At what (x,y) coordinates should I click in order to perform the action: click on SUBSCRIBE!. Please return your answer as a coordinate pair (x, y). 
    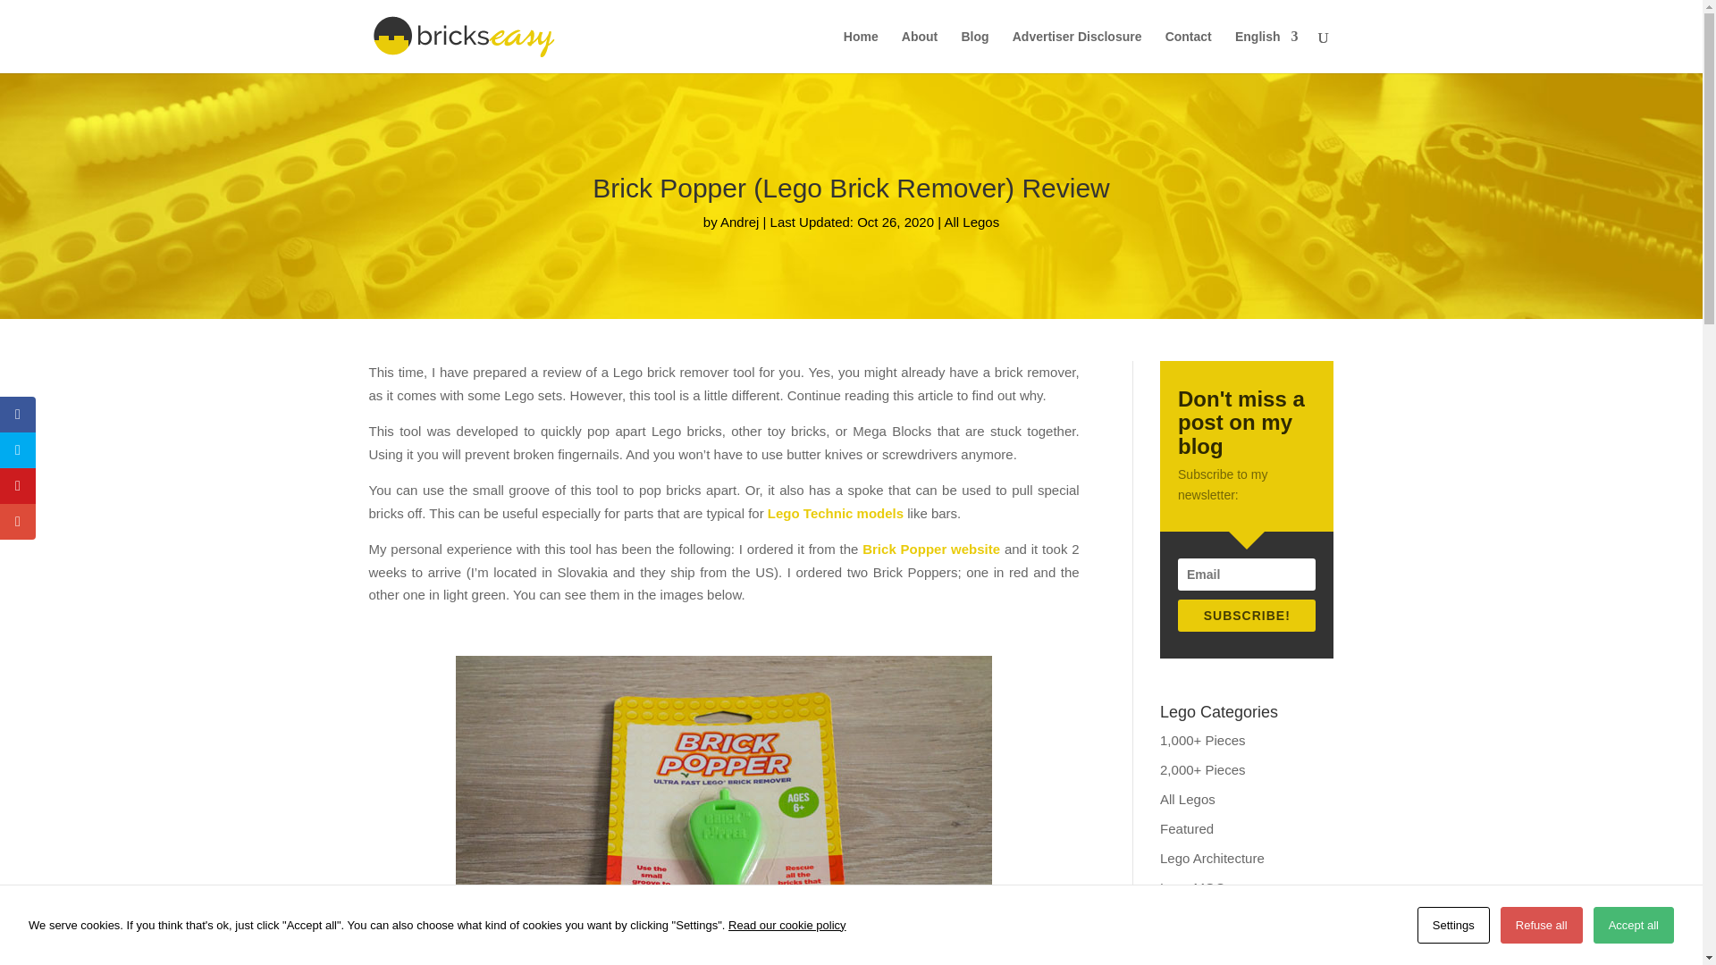
    Looking at the image, I should click on (1246, 615).